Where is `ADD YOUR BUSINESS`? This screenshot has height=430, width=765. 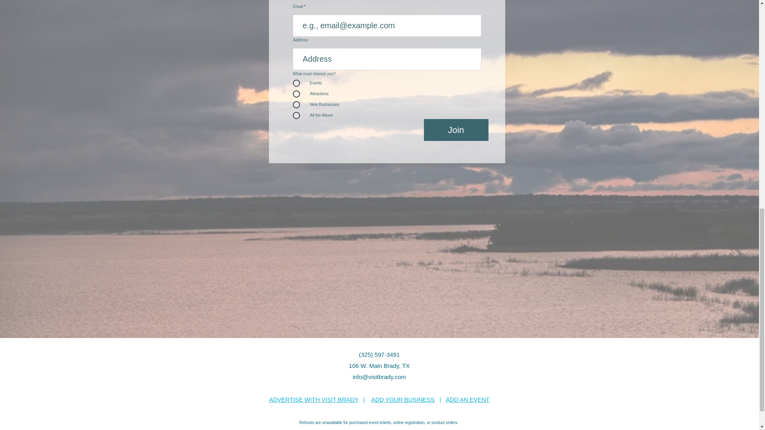
ADD YOUR BUSINESS is located at coordinates (402, 399).